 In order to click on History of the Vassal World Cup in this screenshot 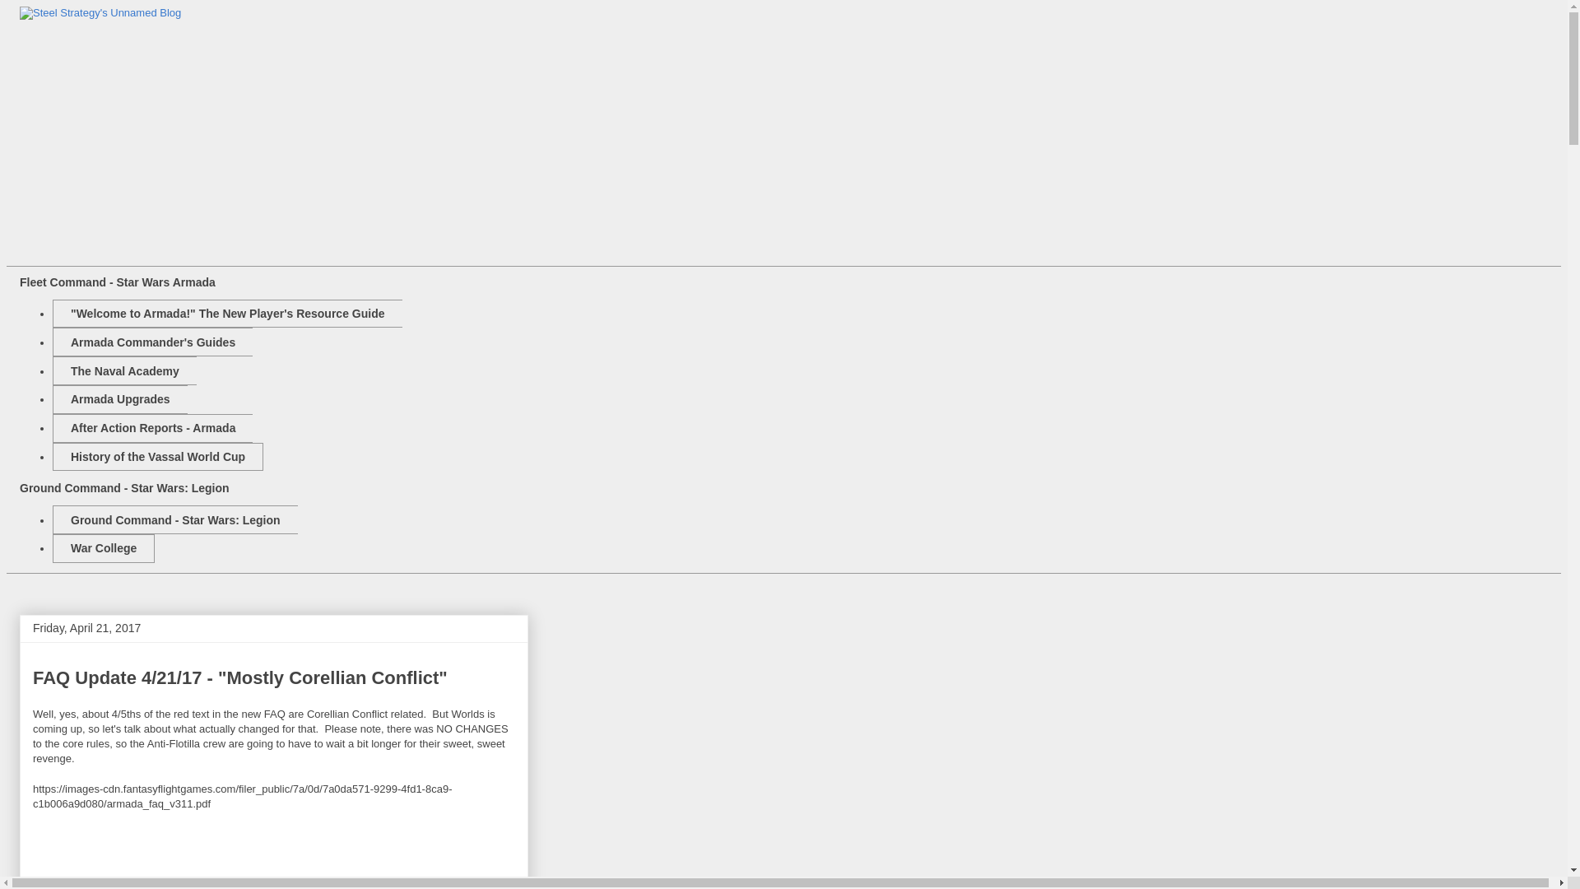, I will do `click(158, 457)`.